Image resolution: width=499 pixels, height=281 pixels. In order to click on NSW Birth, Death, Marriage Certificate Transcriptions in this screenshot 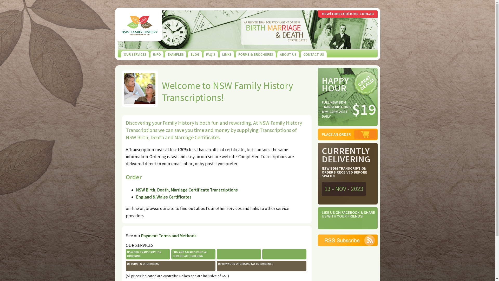, I will do `click(187, 190)`.